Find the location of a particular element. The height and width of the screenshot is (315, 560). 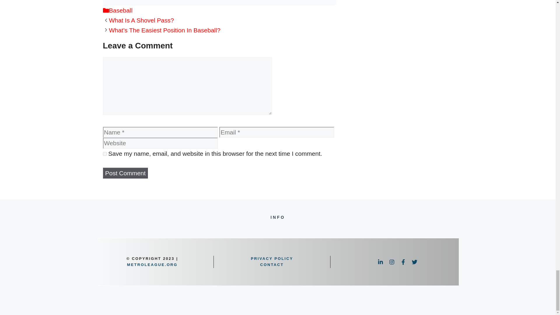

Baseball is located at coordinates (121, 10).